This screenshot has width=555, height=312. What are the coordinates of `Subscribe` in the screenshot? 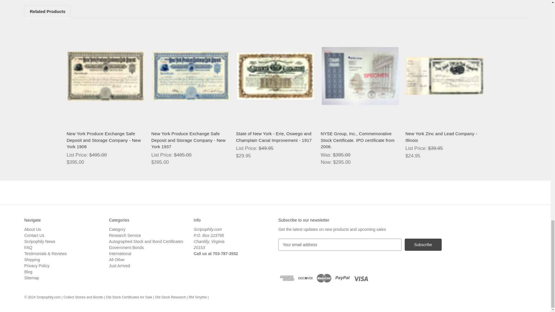 It's located at (423, 245).